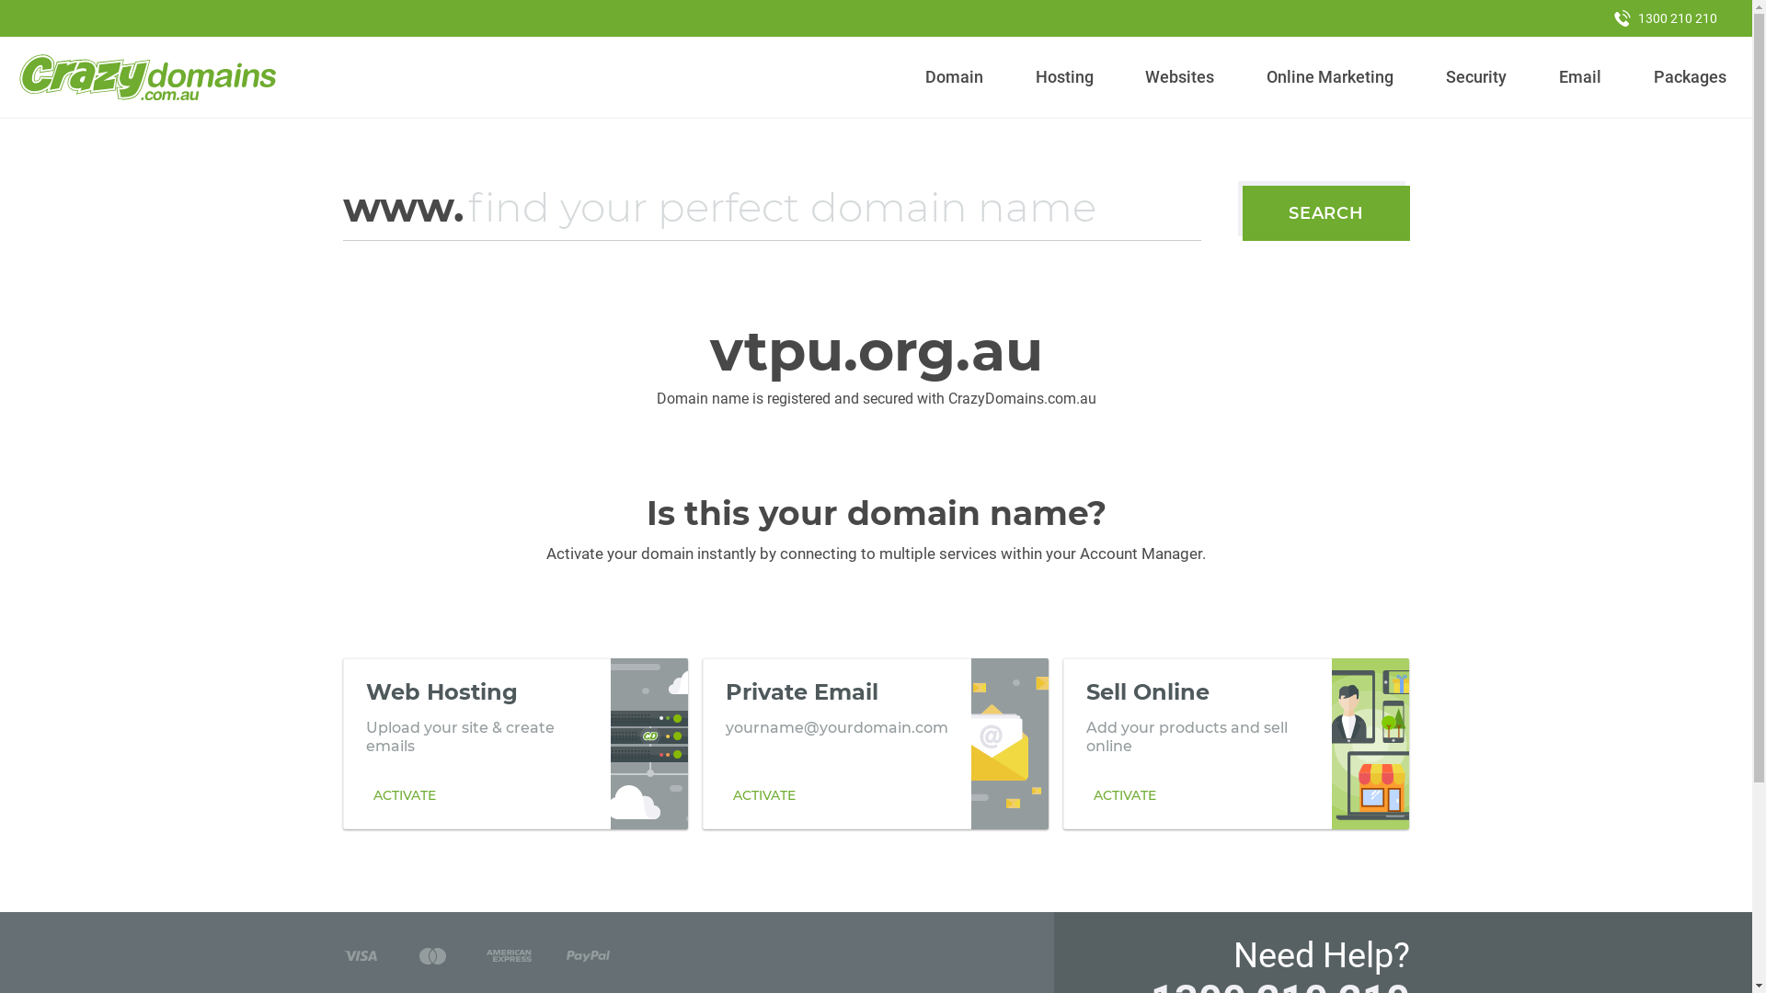 This screenshot has width=1766, height=993. Describe the element at coordinates (1180, 77) in the screenshot. I see `Websites` at that location.